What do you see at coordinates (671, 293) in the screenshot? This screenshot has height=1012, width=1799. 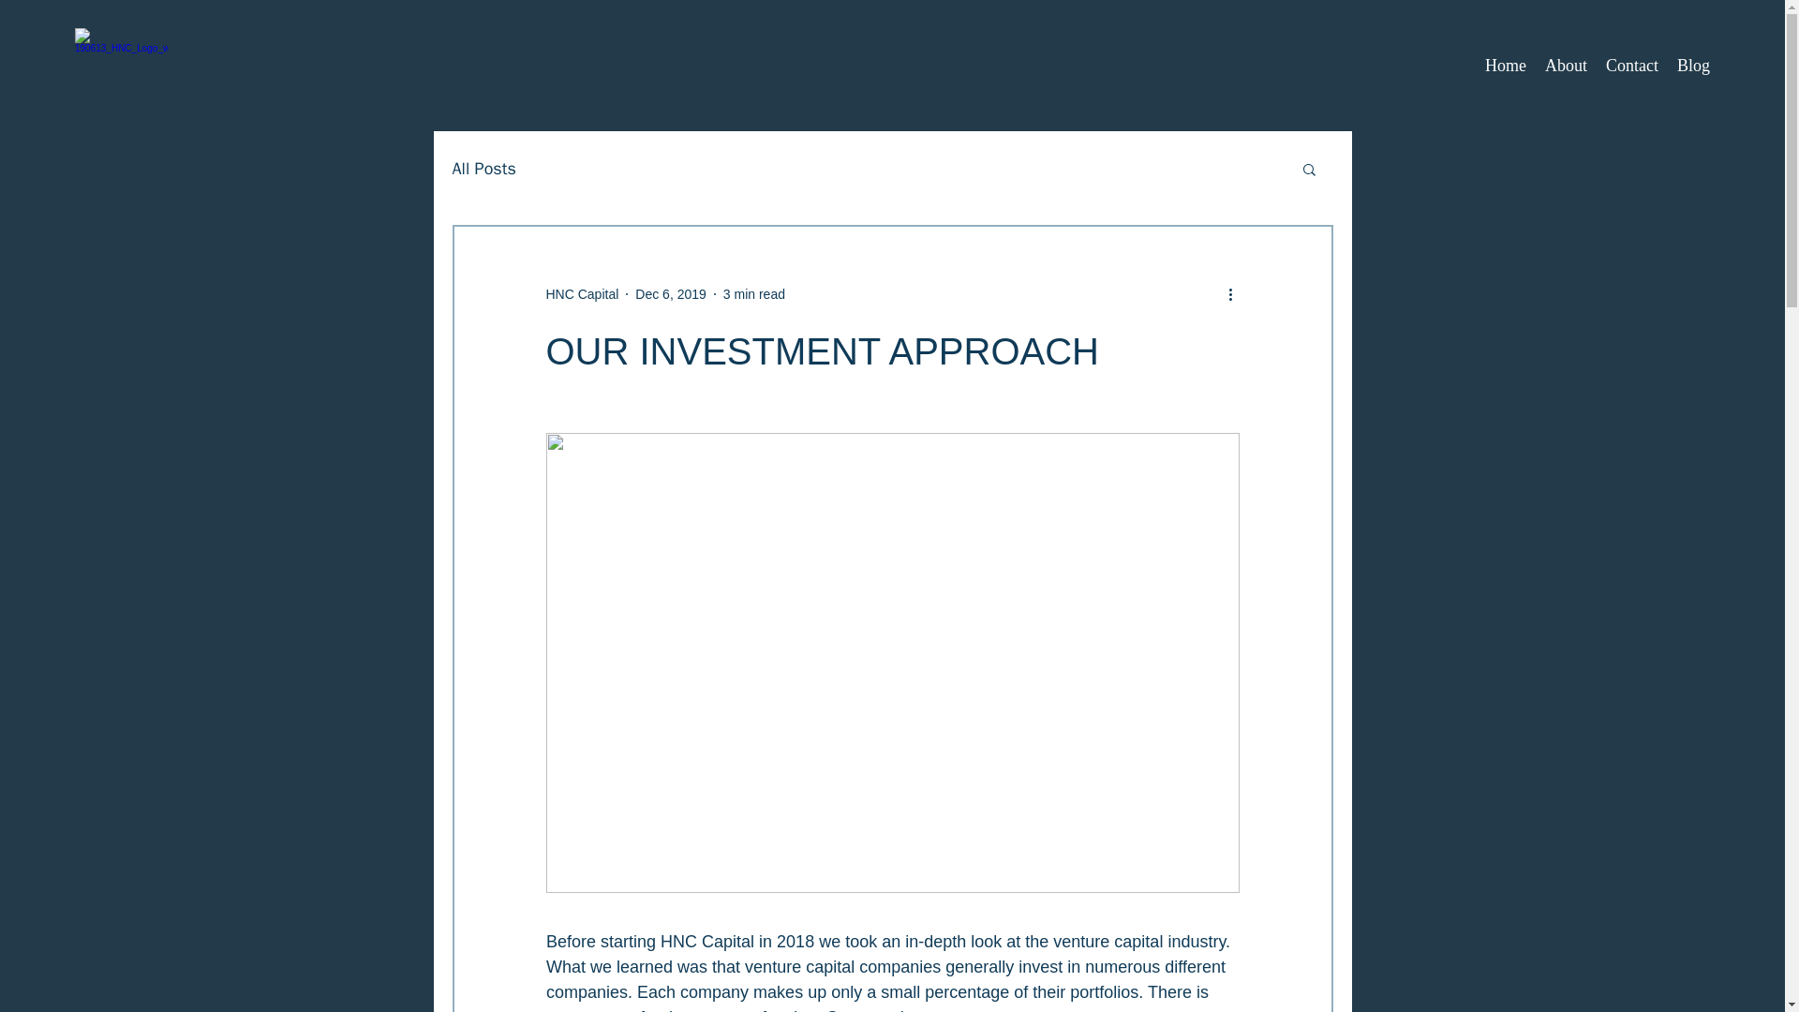 I see `Dec 6, 2019` at bounding box center [671, 293].